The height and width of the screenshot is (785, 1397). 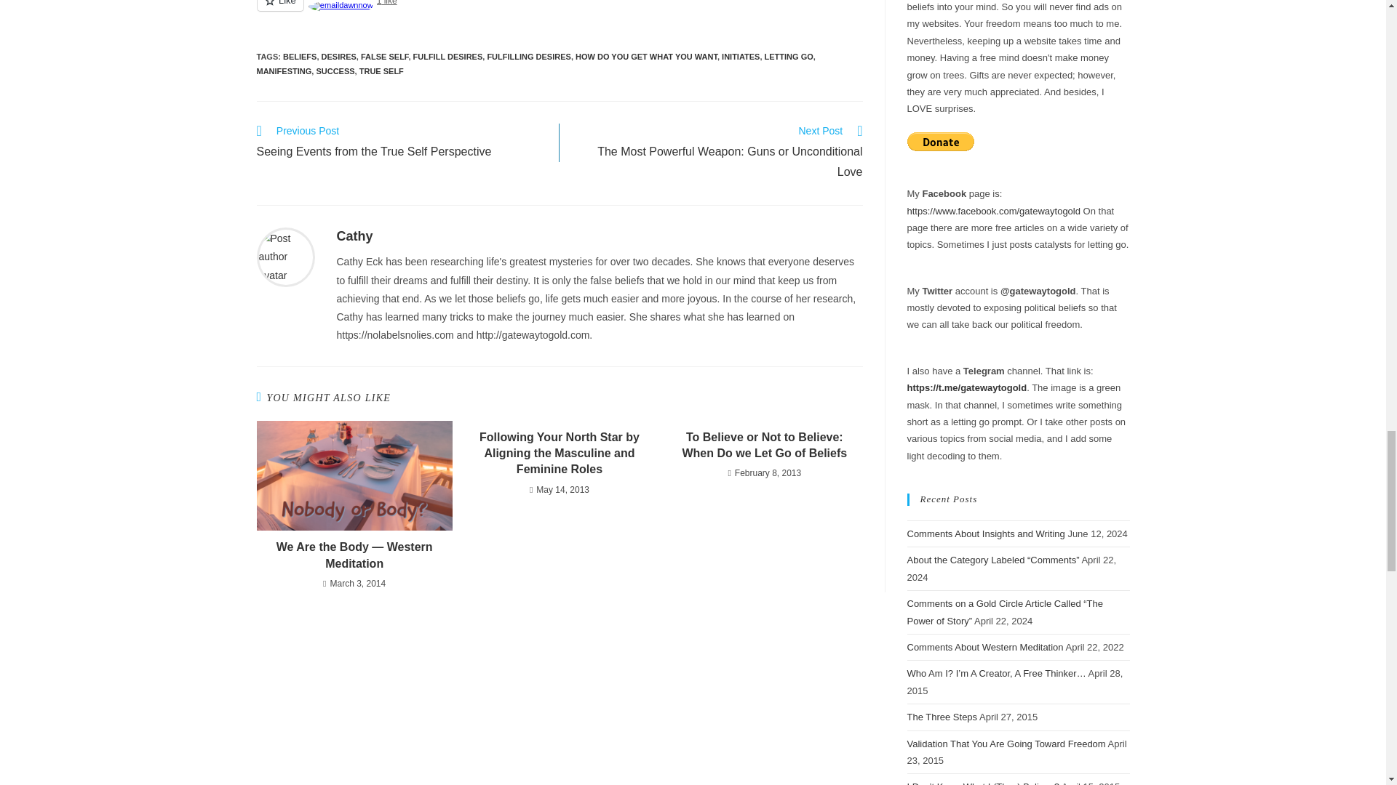 I want to click on BELIEFS, so click(x=300, y=57).